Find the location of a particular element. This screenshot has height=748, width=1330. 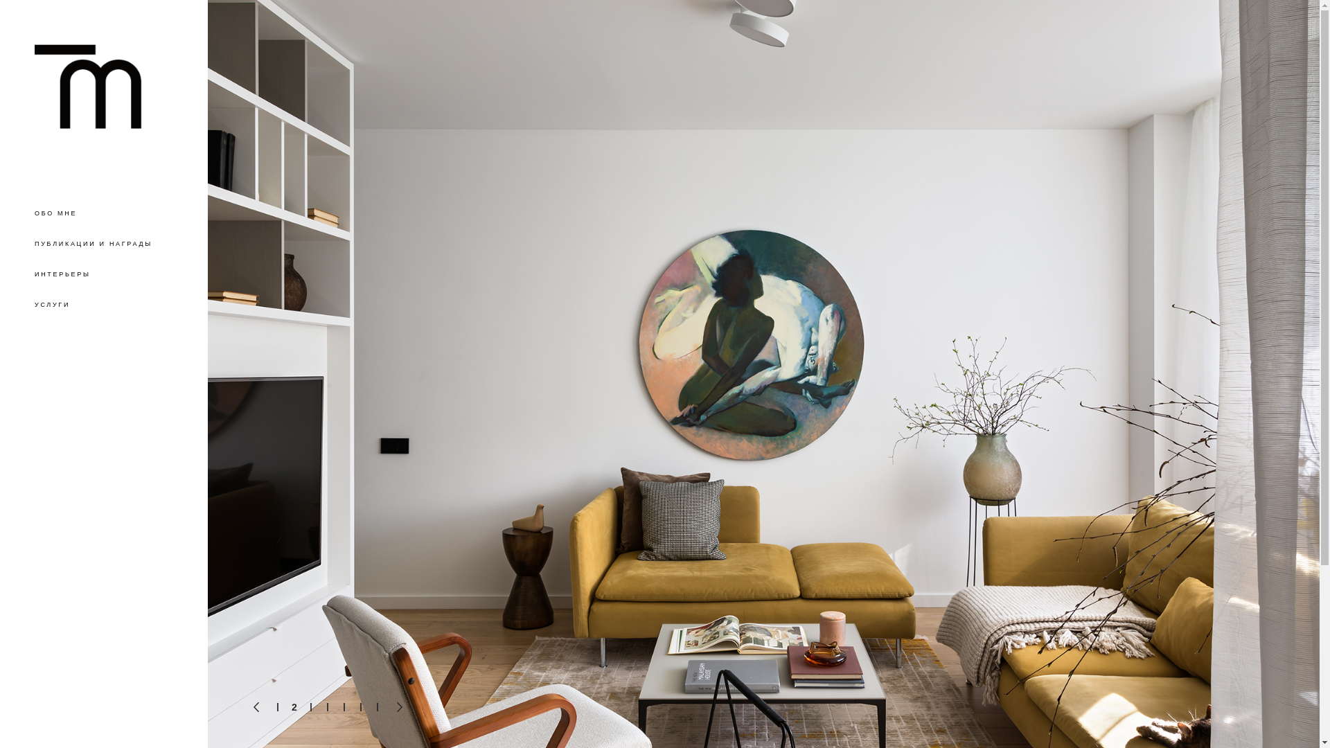

1 is located at coordinates (278, 708).